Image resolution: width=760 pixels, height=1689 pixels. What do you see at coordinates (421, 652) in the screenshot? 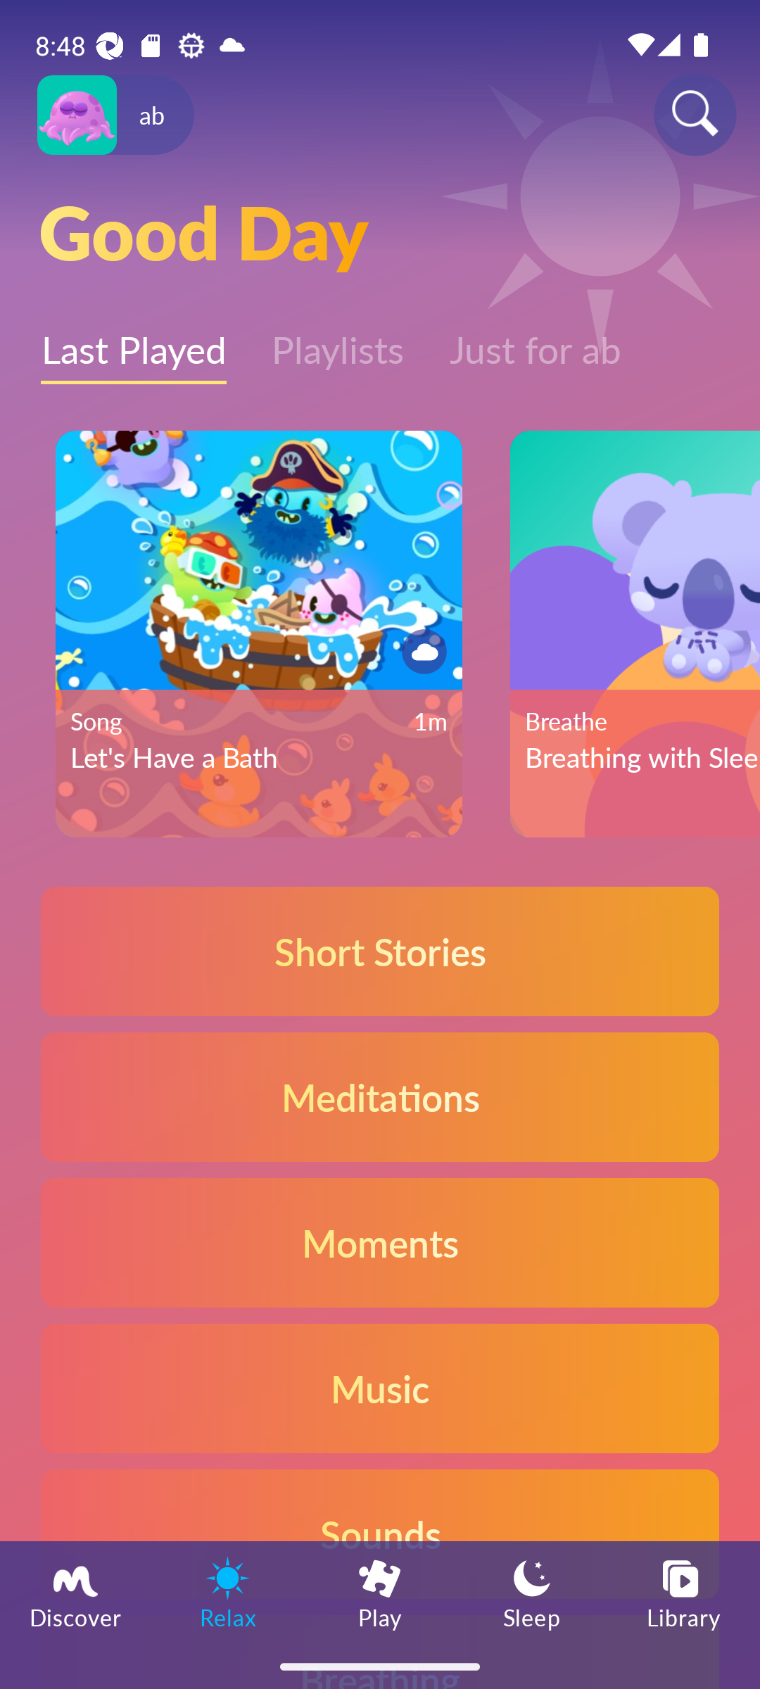
I see `Button` at bounding box center [421, 652].